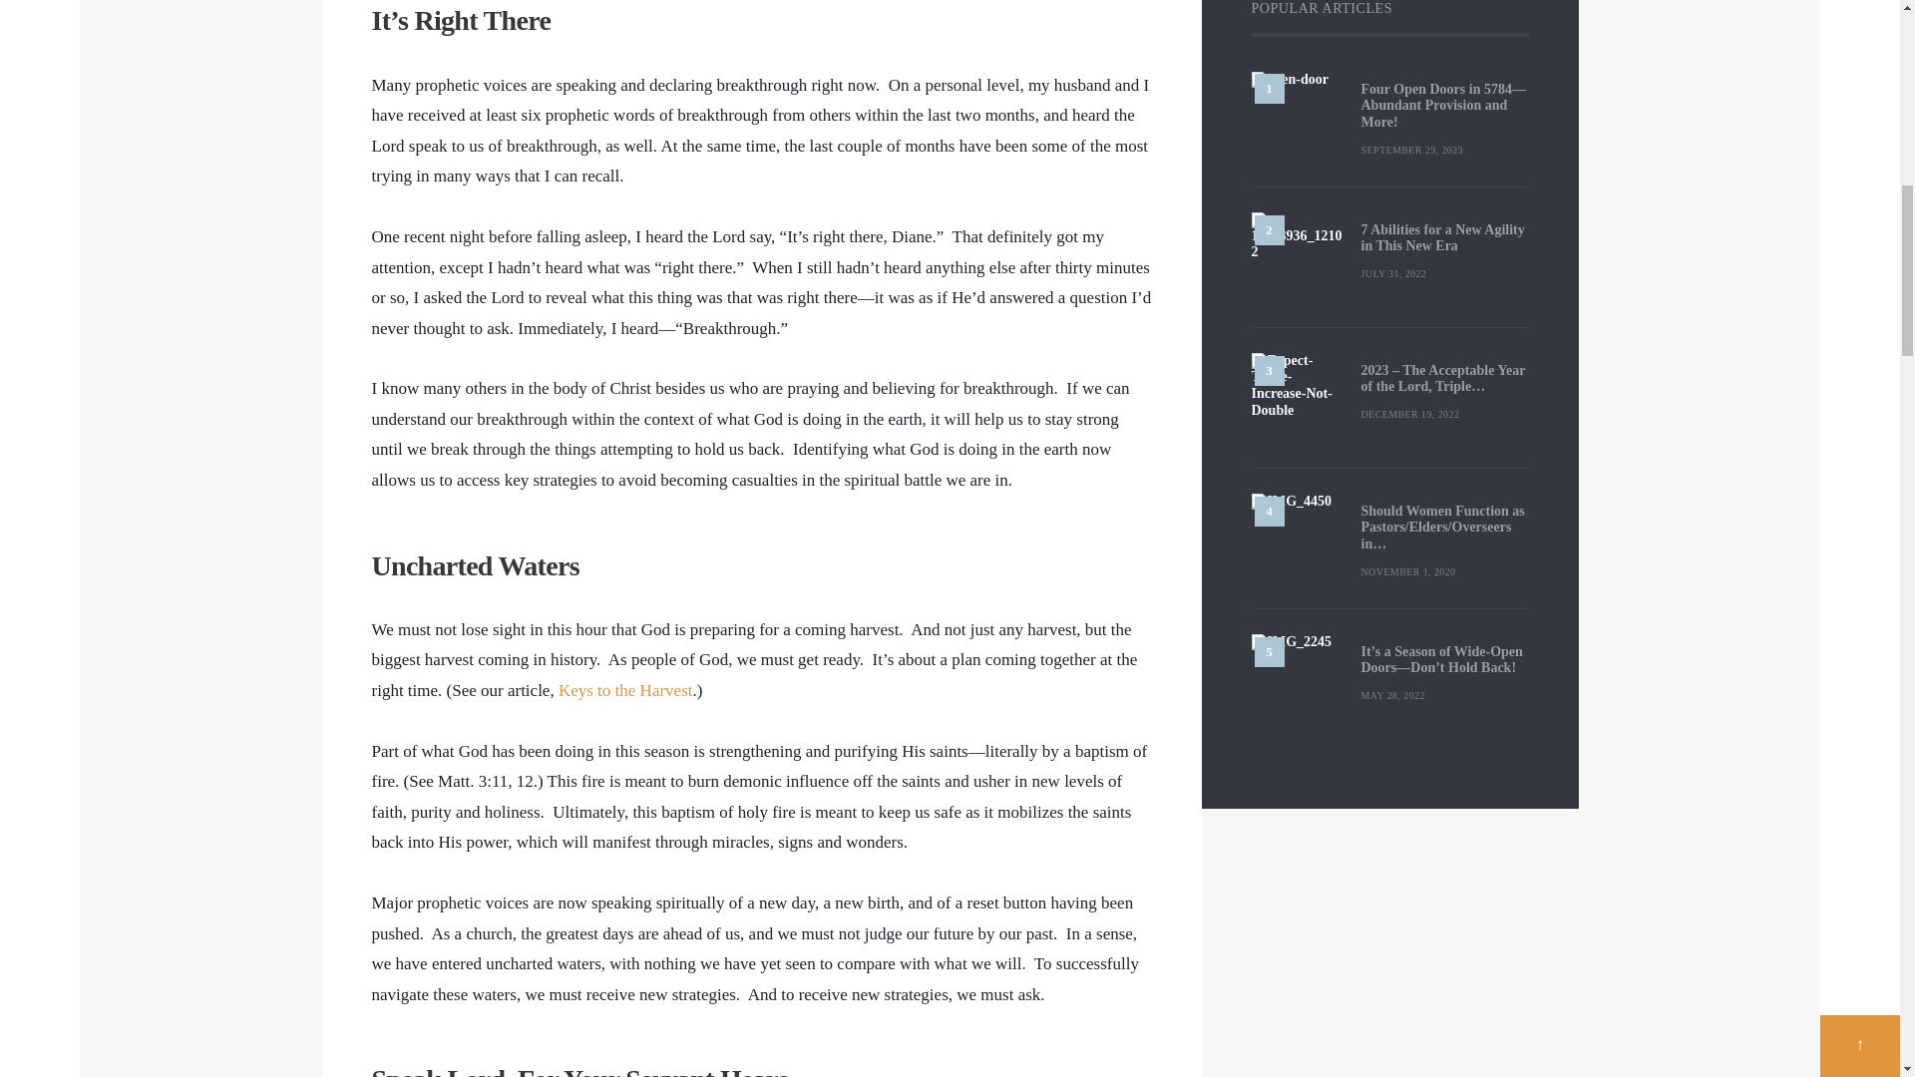 Image resolution: width=1915 pixels, height=1077 pixels. I want to click on 7 Abilities for a New Agility in This New Era, so click(1295, 257).